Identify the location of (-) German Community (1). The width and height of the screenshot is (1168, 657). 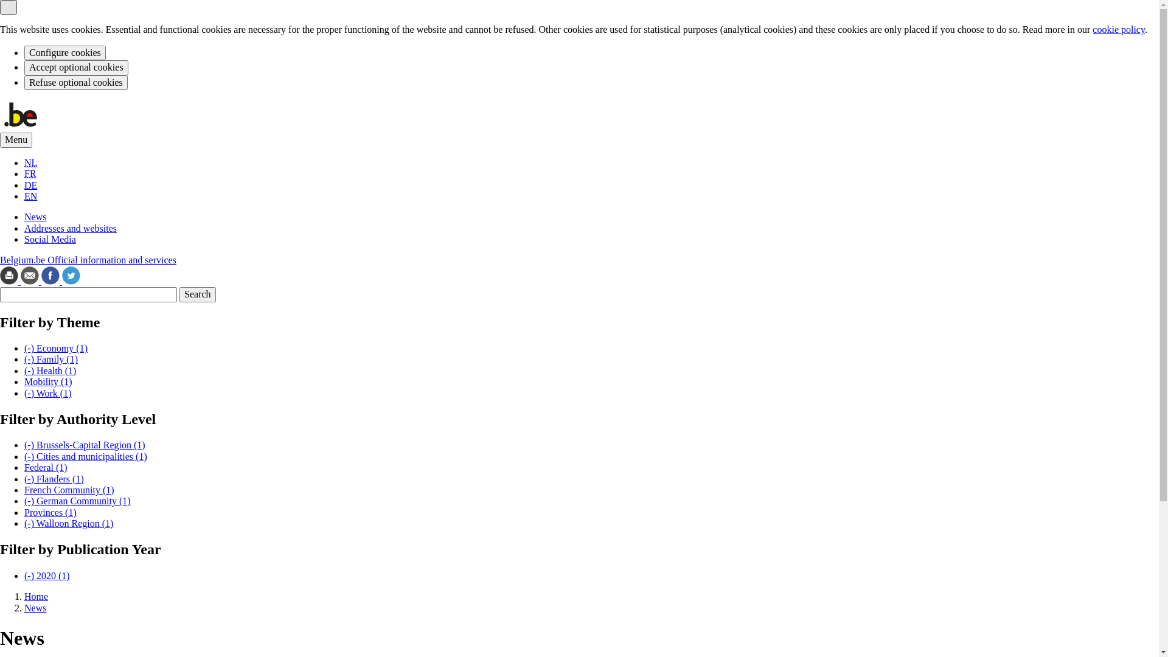
(78, 501).